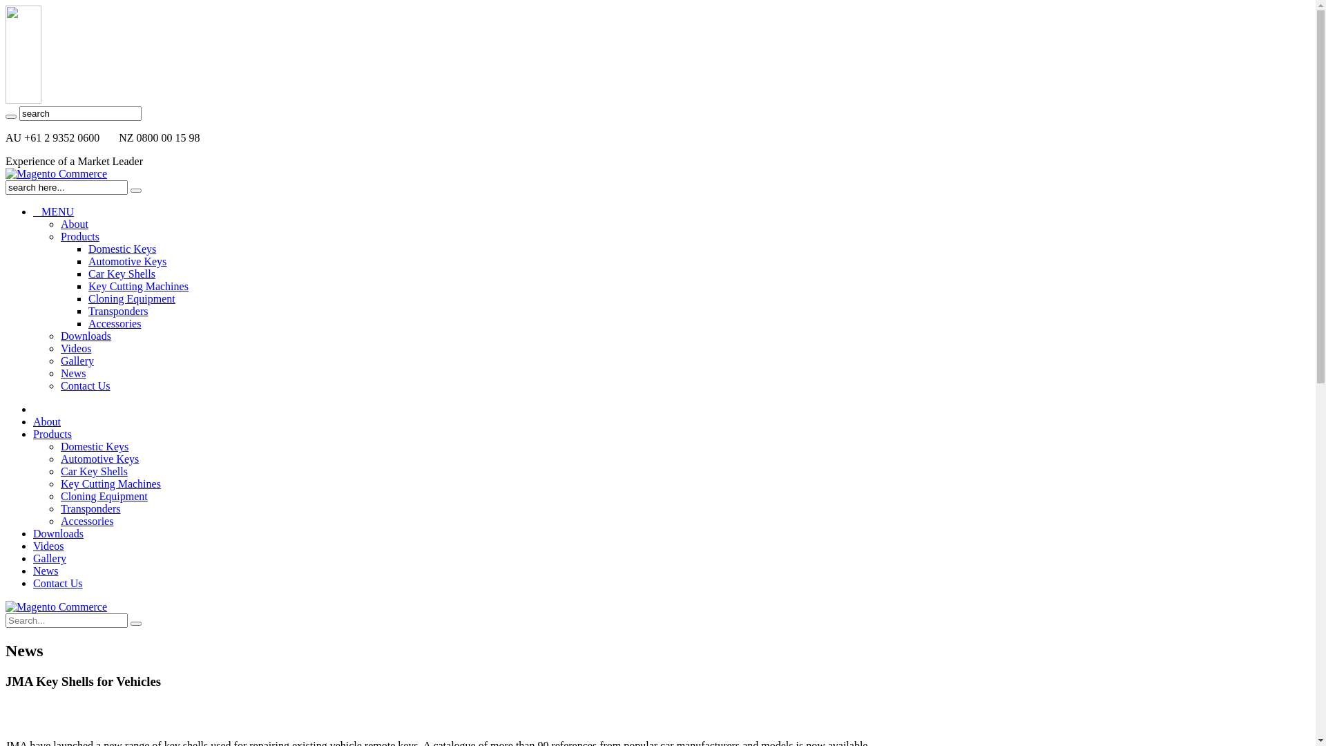 The height and width of the screenshot is (746, 1326). Describe the element at coordinates (76, 348) in the screenshot. I see `Videos` at that location.